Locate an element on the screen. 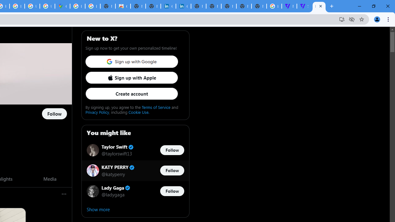 This screenshot has height=222, width=395. Follow @taylorswift13 is located at coordinates (172, 150).